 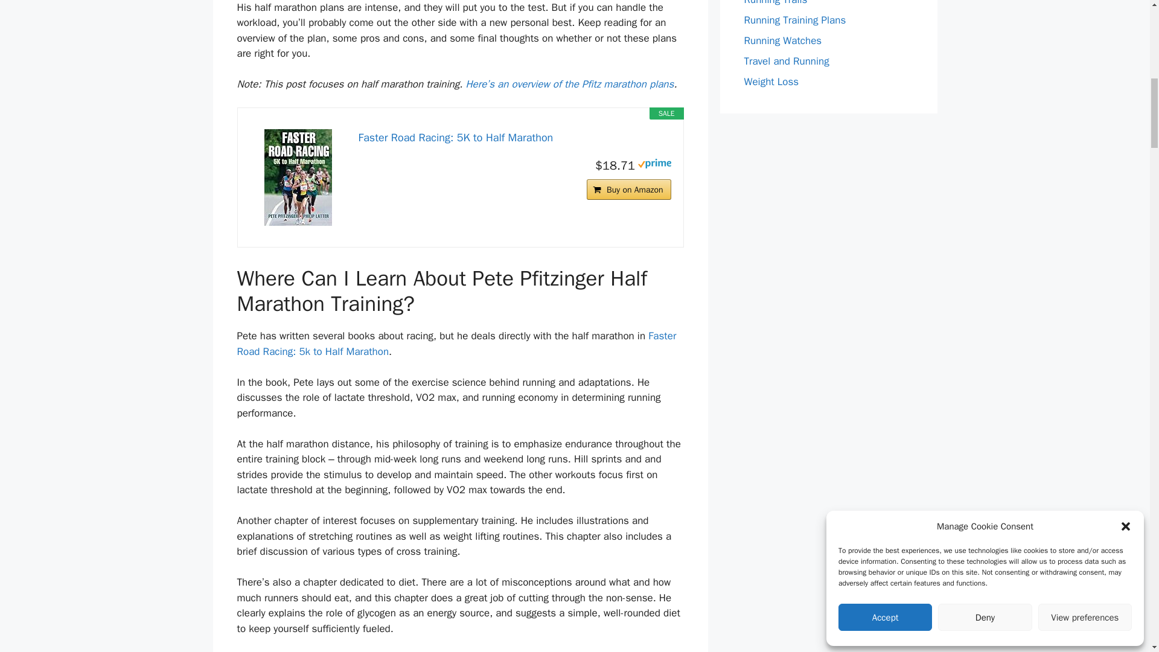 What do you see at coordinates (298, 177) in the screenshot?
I see `Faster Road Racing: 5K to Half Marathon` at bounding box center [298, 177].